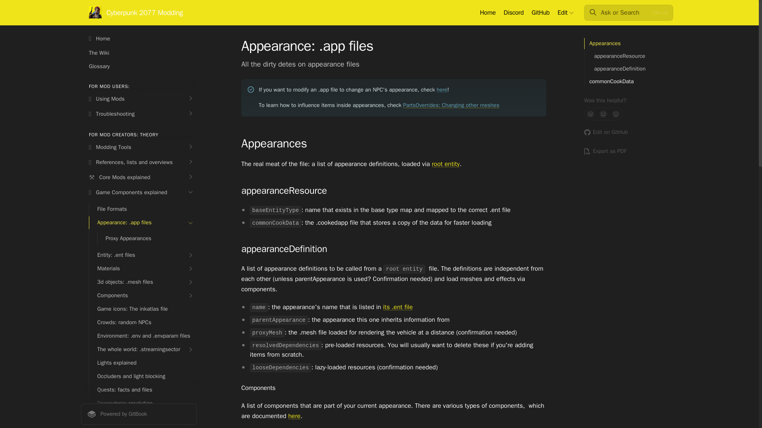 This screenshot has width=762, height=428. Describe the element at coordinates (139, 67) in the screenshot. I see `Glossary` at that location.